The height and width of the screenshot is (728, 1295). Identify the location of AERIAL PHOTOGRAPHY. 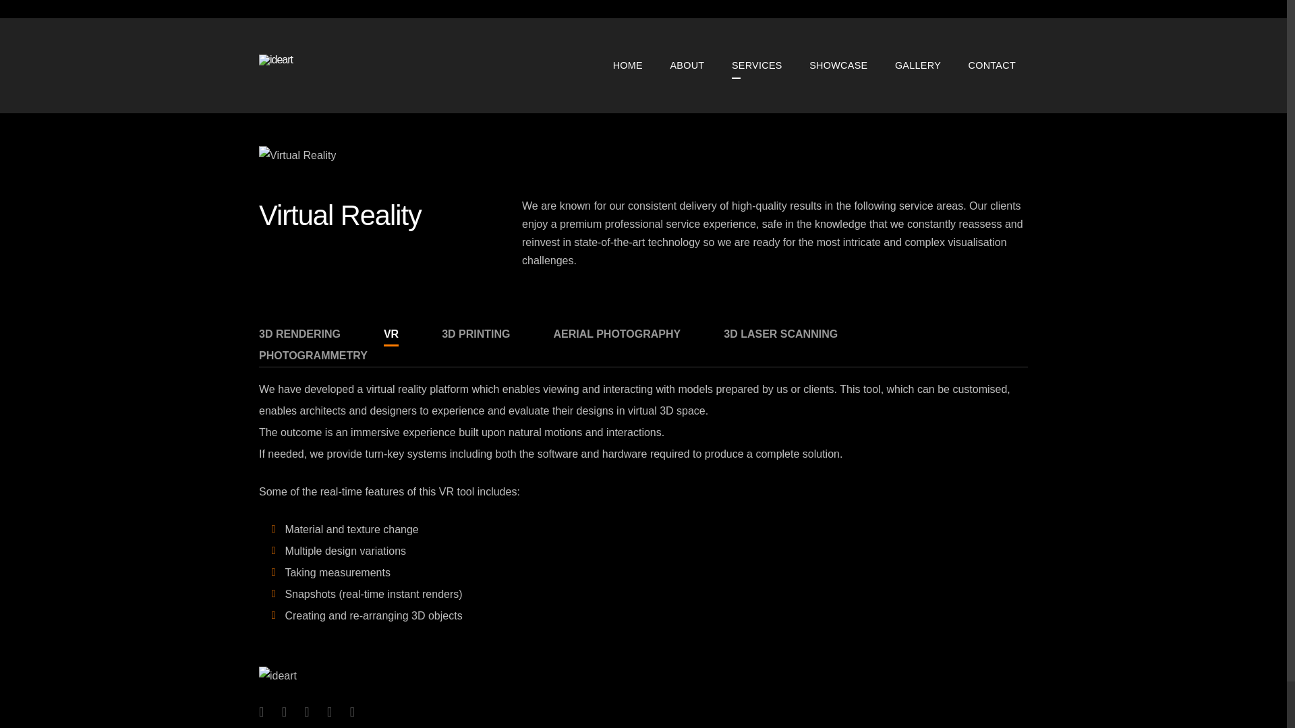
(616, 334).